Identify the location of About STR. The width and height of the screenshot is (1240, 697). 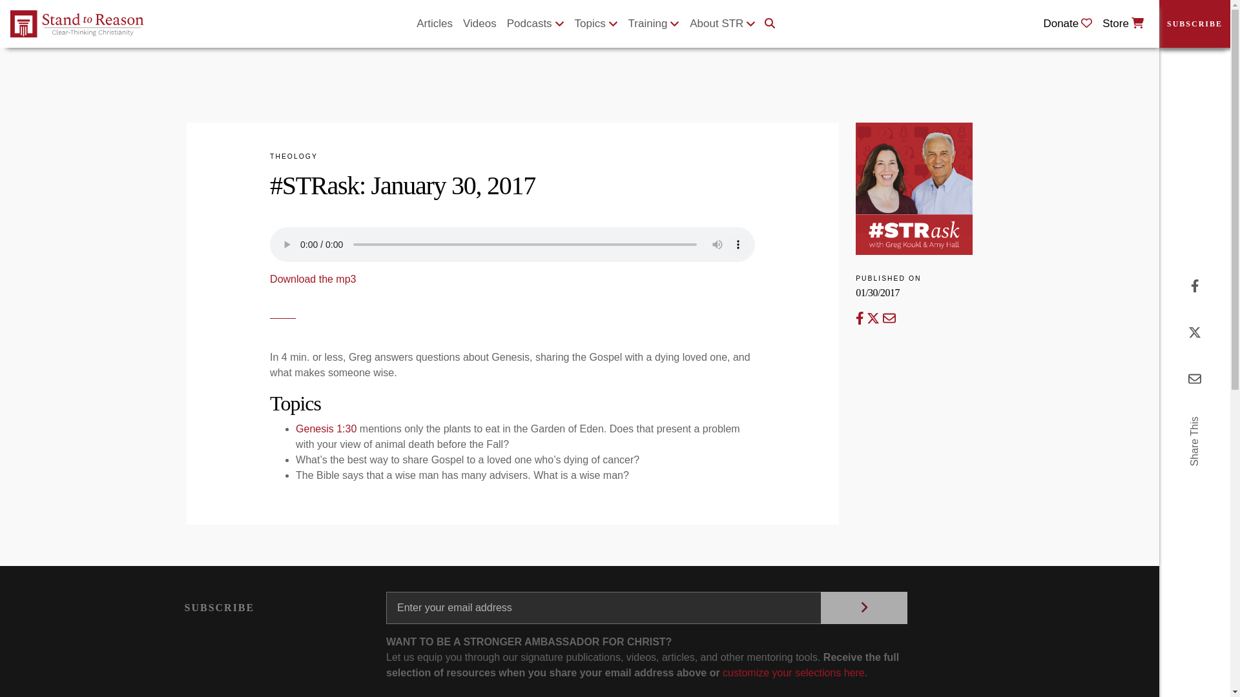
(722, 24).